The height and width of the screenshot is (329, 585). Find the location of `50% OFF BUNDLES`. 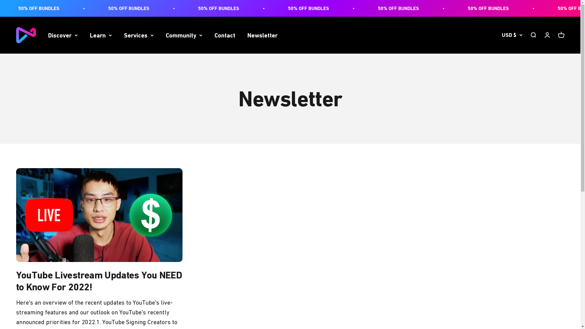

50% OFF BUNDLES is located at coordinates (405, 9).